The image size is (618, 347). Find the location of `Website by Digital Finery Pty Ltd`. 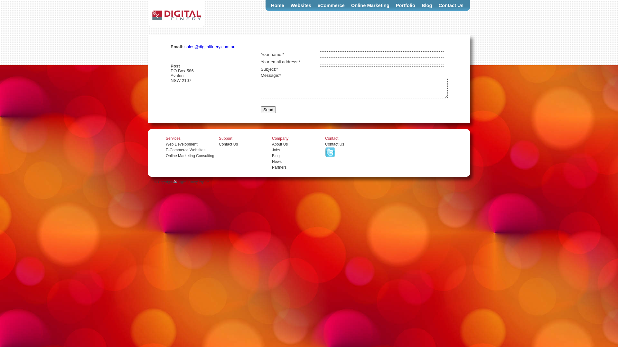

Website by Digital Finery Pty Ltd is located at coordinates (175, 182).